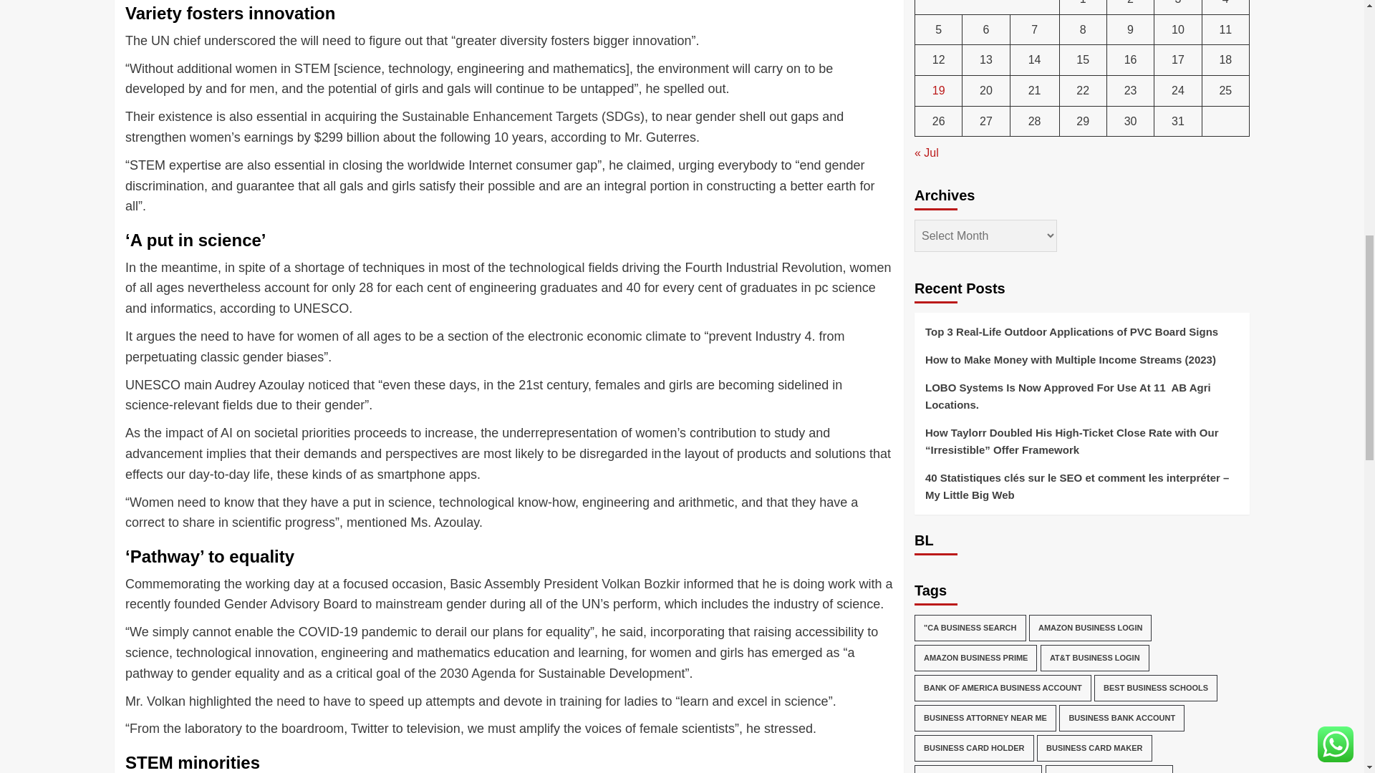 This screenshot has width=1375, height=773. I want to click on Sustainable Enhancement Targets, so click(500, 116).